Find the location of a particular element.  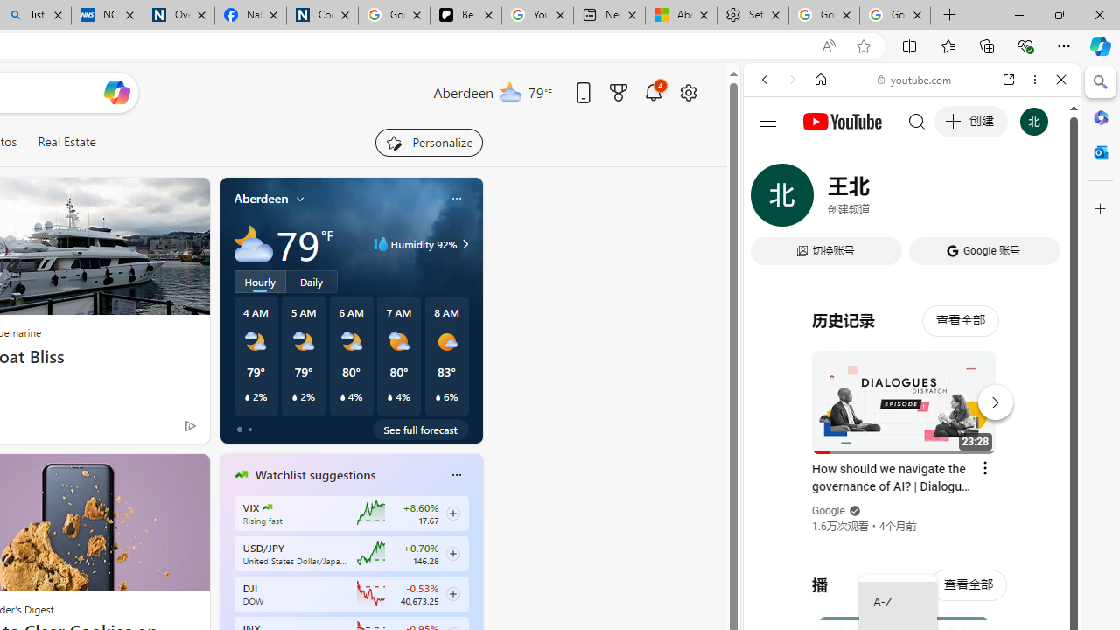

Mostly cloudy is located at coordinates (254, 243).